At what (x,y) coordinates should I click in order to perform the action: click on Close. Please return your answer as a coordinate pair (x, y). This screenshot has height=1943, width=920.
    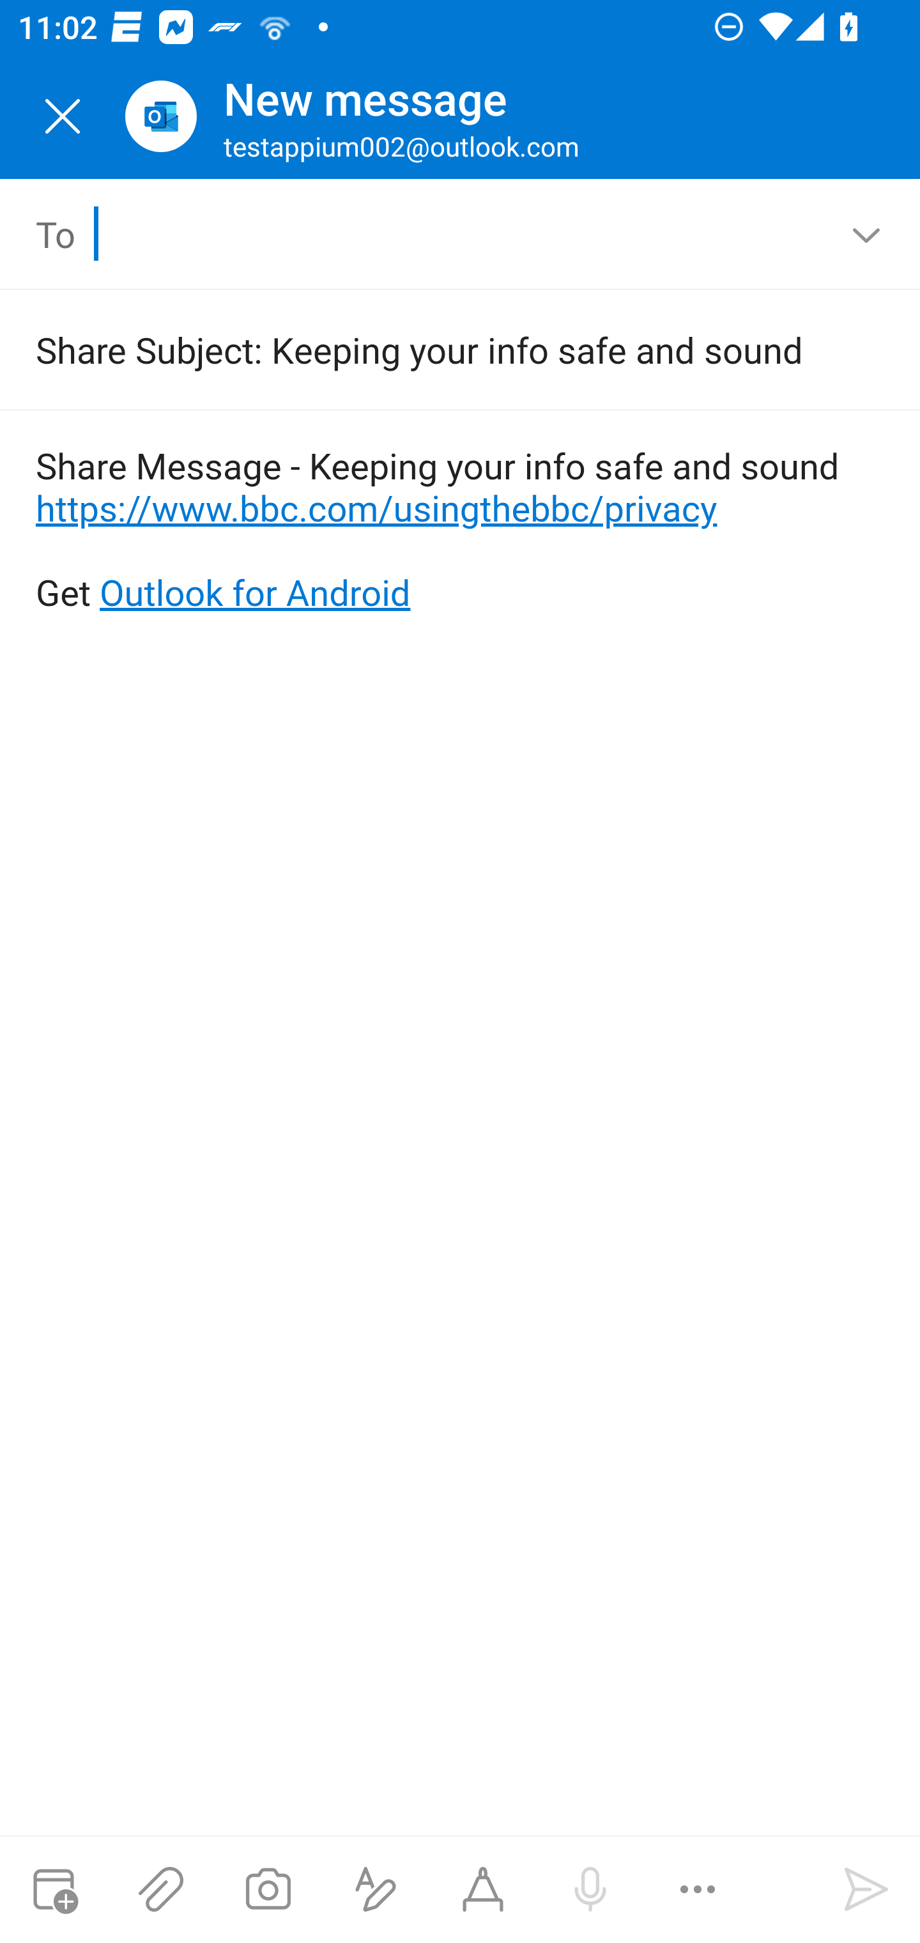
    Looking at the image, I should click on (63, 116).